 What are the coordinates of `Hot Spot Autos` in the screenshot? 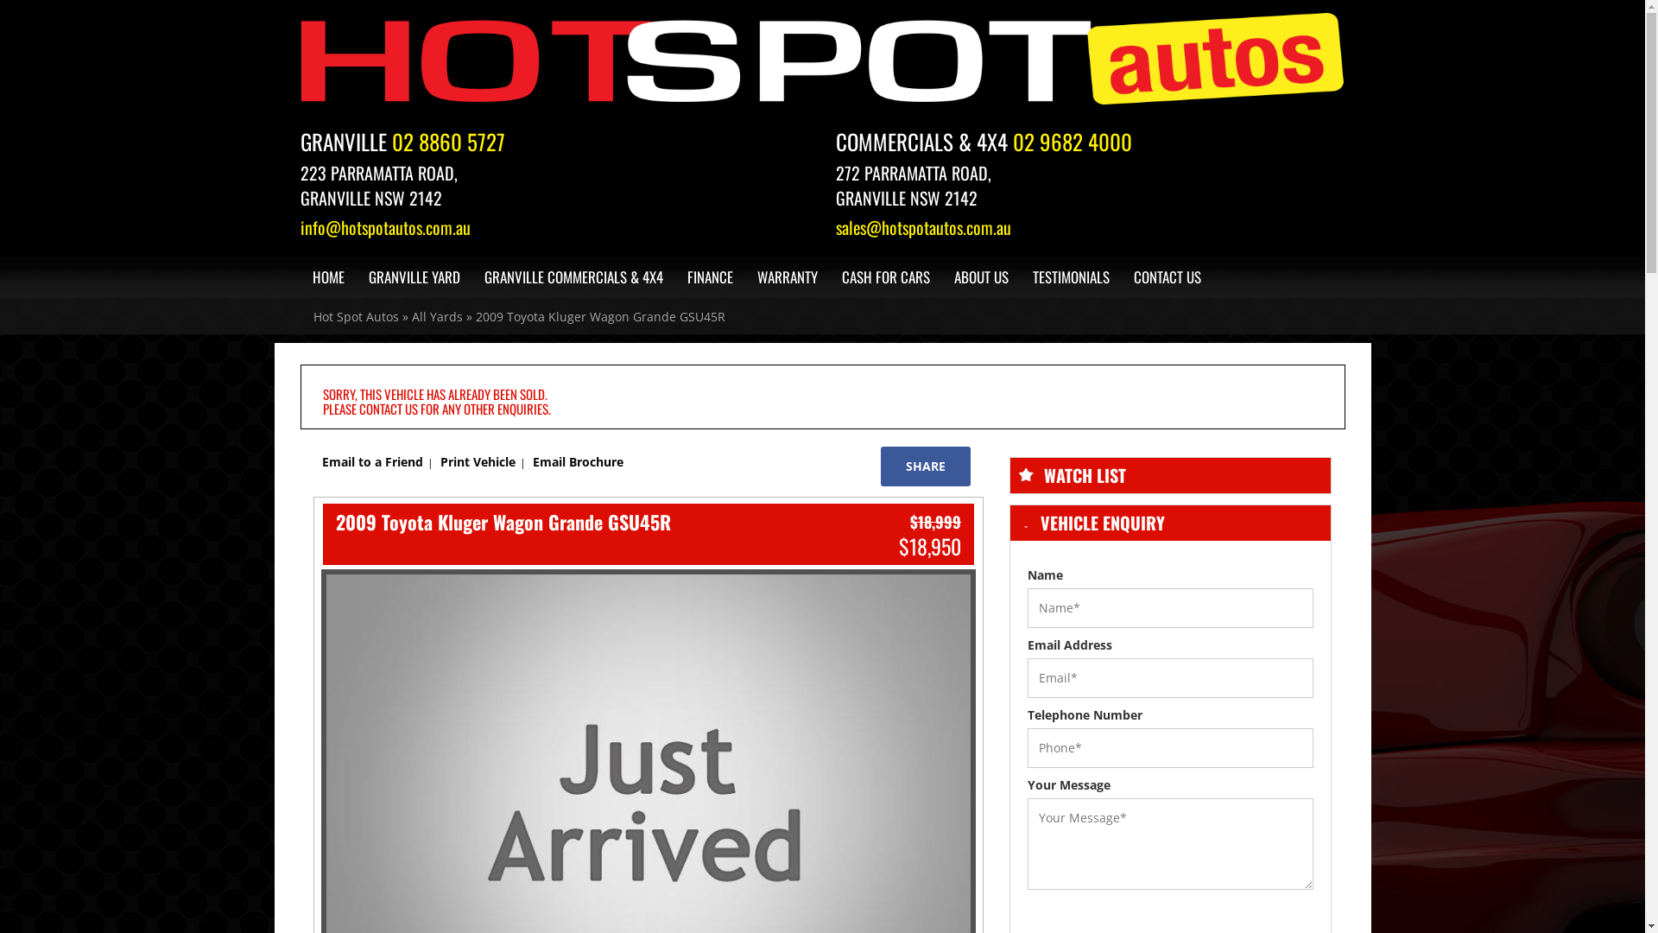 It's located at (356, 316).